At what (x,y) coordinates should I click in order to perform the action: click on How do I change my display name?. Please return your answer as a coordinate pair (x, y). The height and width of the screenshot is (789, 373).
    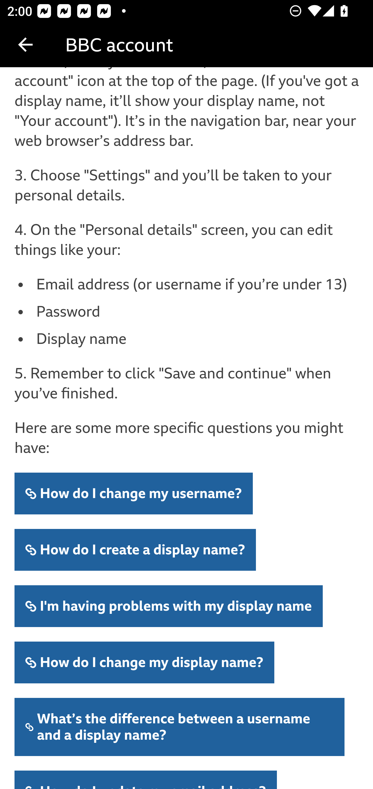
    Looking at the image, I should click on (145, 663).